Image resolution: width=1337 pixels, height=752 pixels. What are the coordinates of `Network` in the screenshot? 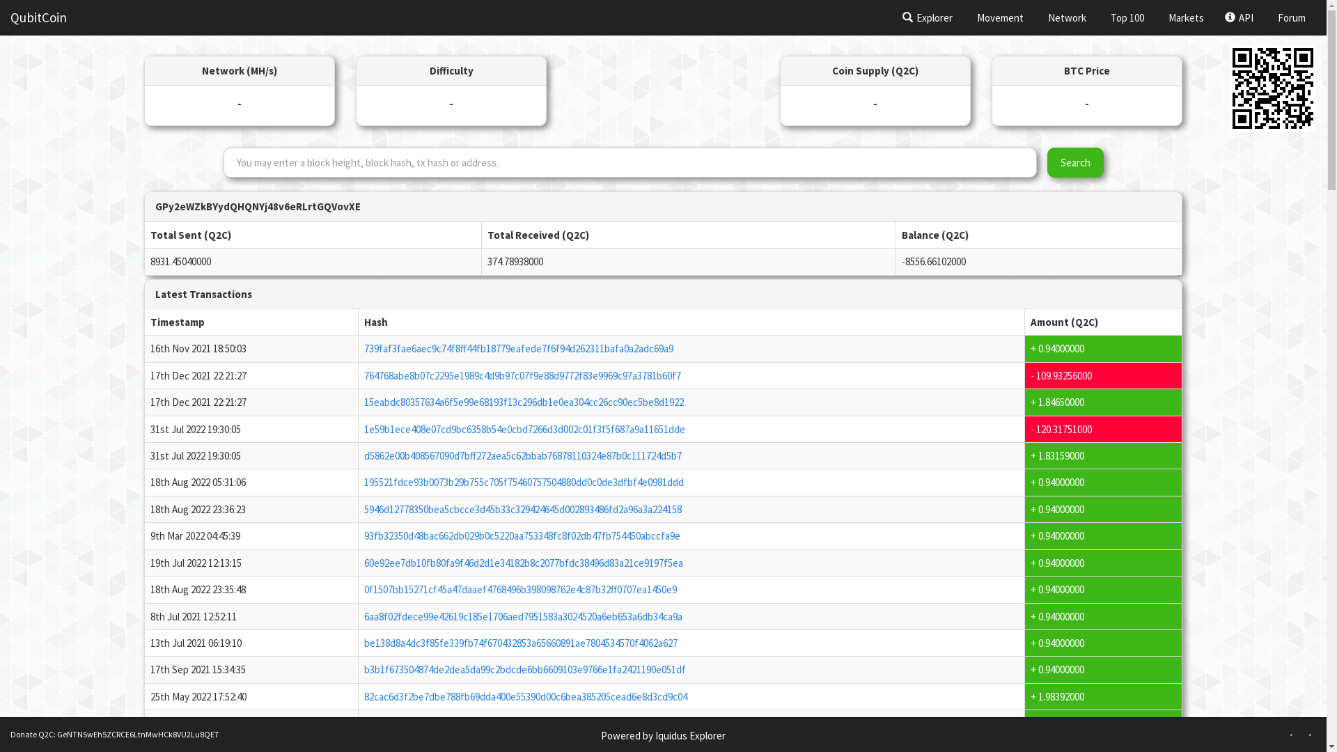 It's located at (1065, 17).